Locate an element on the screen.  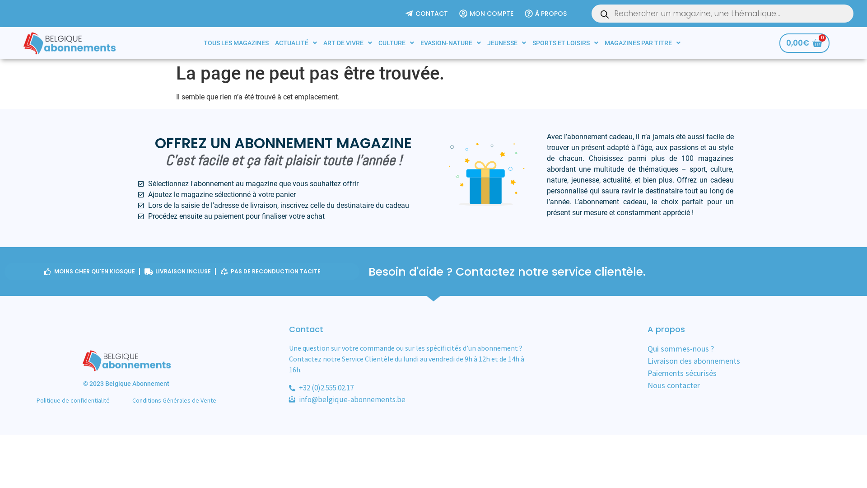
+32 (0)2.555.02.17 is located at coordinates (459, 388).